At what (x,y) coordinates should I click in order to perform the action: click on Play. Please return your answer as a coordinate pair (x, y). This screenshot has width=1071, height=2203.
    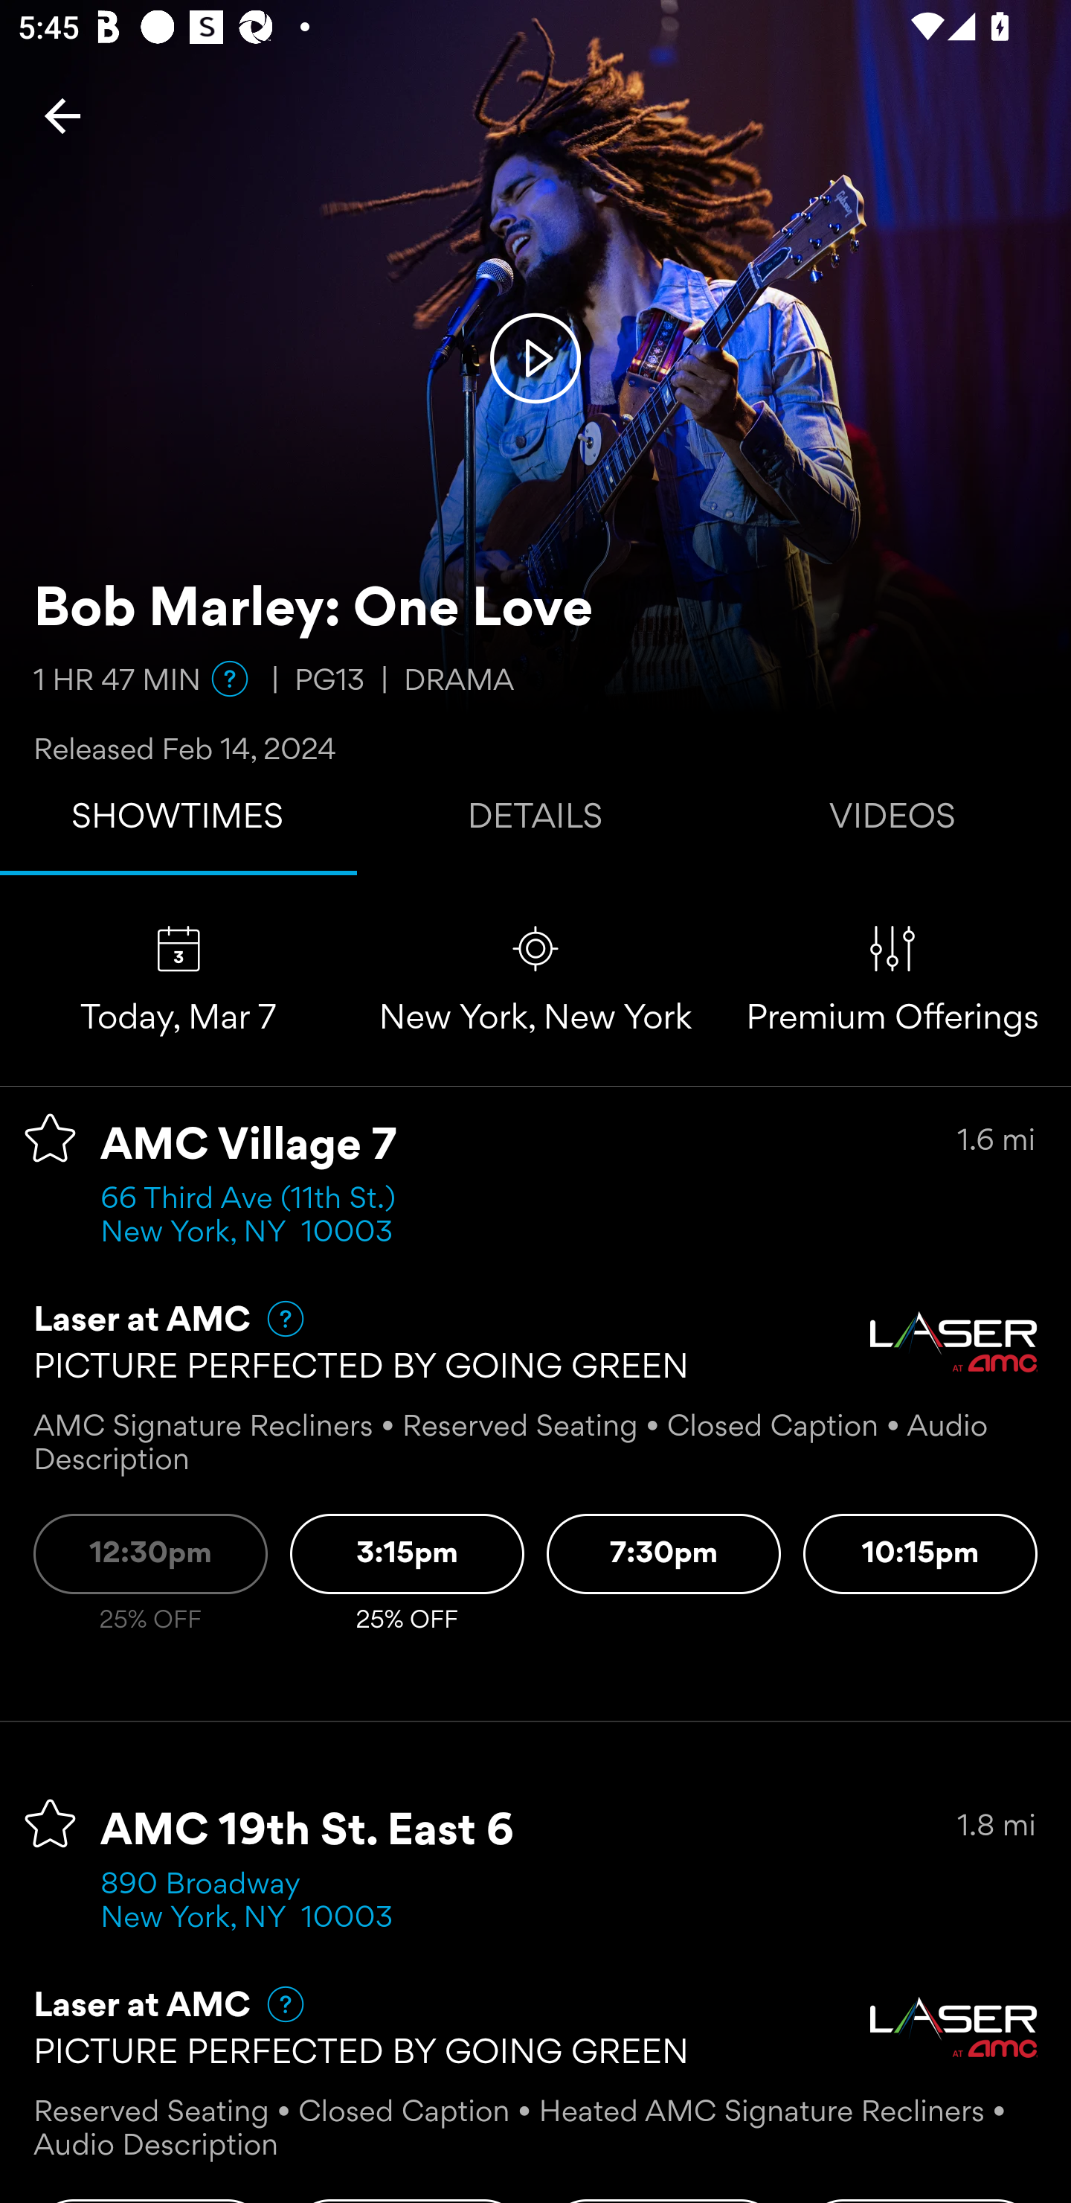
    Looking at the image, I should click on (535, 357).